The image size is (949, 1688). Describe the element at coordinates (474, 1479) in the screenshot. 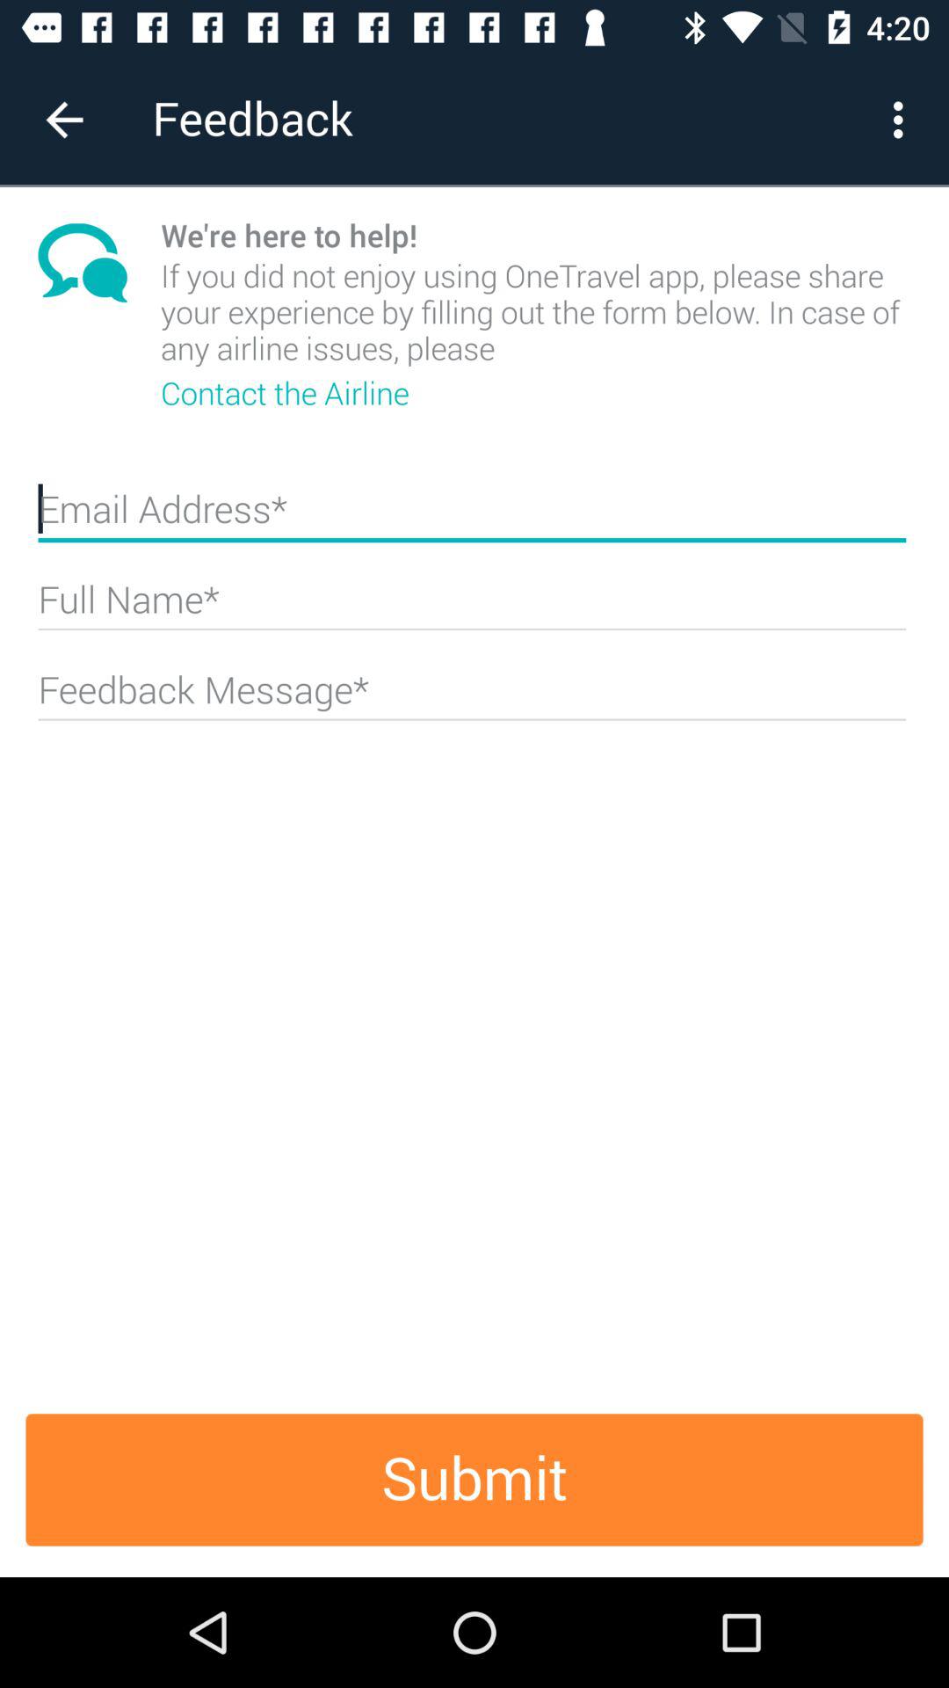

I see `open submit item` at that location.